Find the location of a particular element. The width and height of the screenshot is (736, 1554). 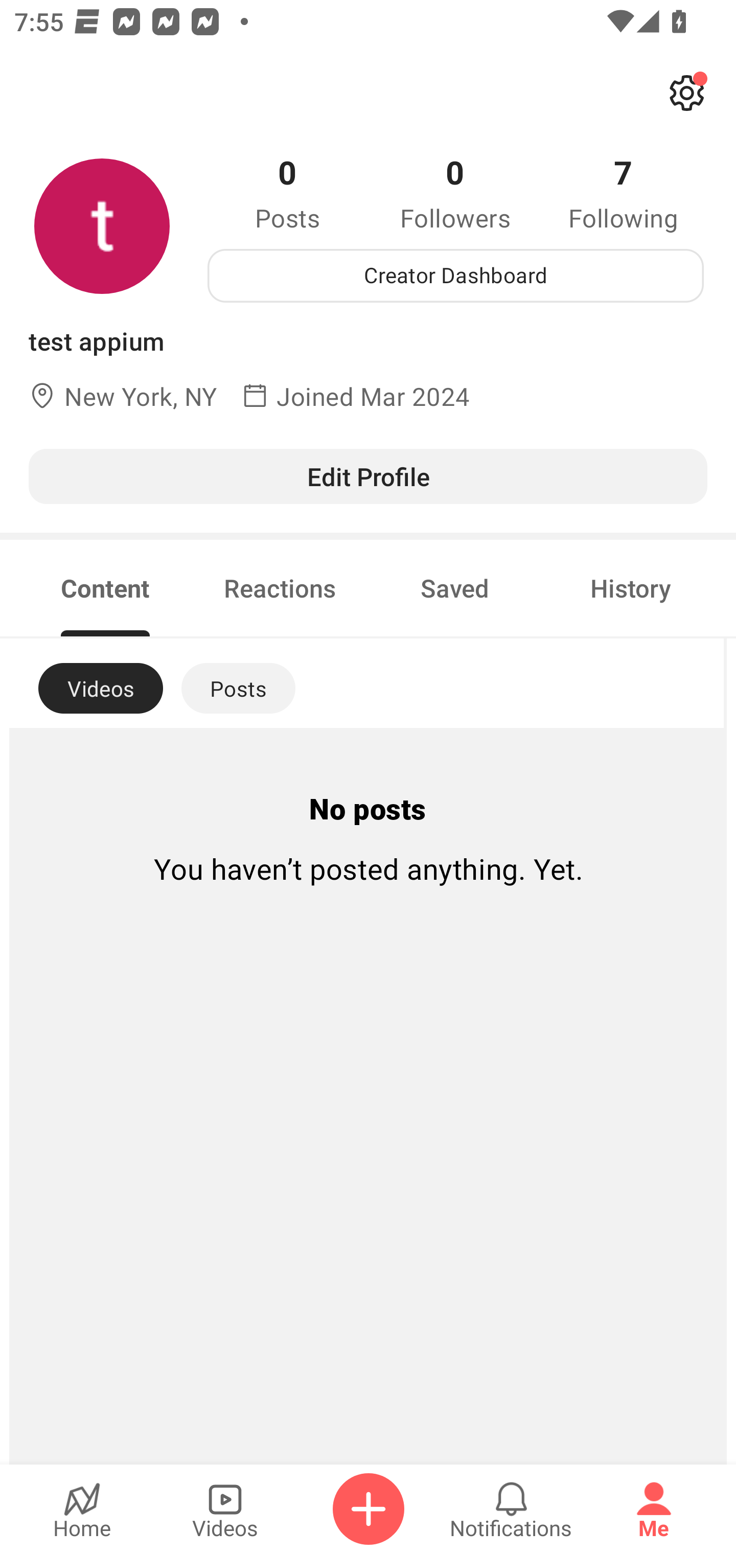

Notifications is located at coordinates (511, 1509).